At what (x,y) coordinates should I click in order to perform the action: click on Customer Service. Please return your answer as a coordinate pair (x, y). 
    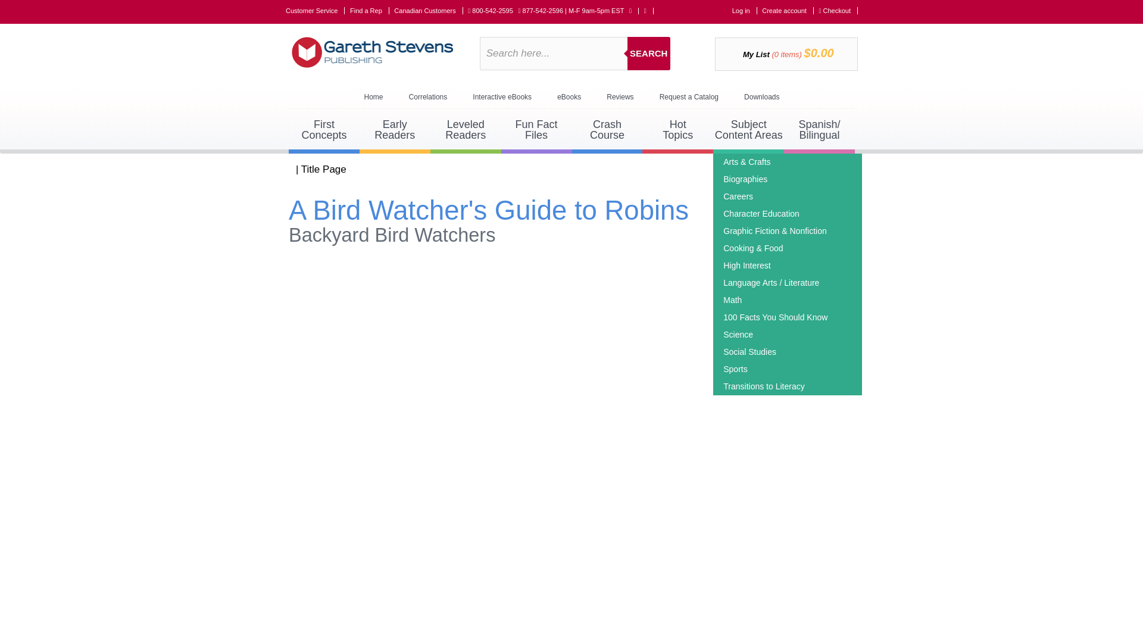
    Looking at the image, I should click on (369, 10).